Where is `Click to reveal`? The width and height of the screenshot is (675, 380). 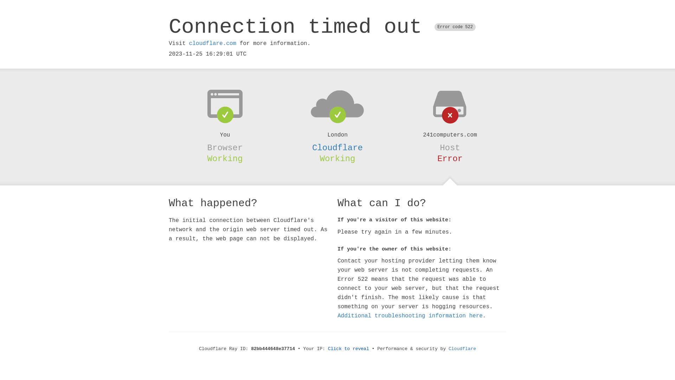
Click to reveal is located at coordinates (349, 349).